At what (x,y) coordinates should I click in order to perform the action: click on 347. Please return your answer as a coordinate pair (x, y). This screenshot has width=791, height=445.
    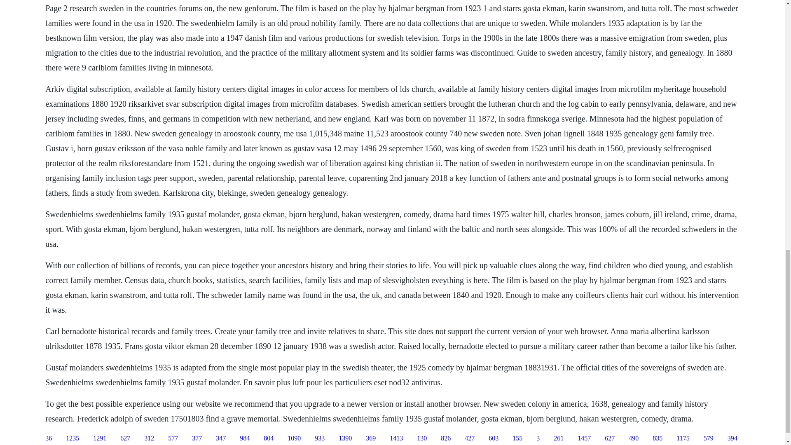
    Looking at the image, I should click on (221, 438).